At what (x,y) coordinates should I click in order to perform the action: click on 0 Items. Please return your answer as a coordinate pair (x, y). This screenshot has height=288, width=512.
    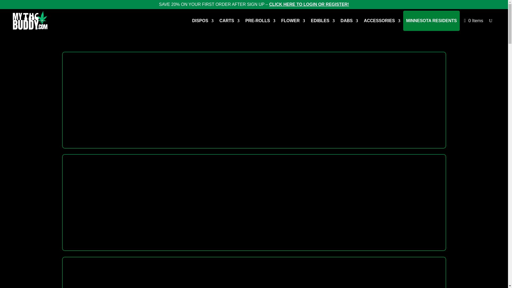
    Looking at the image, I should click on (474, 21).